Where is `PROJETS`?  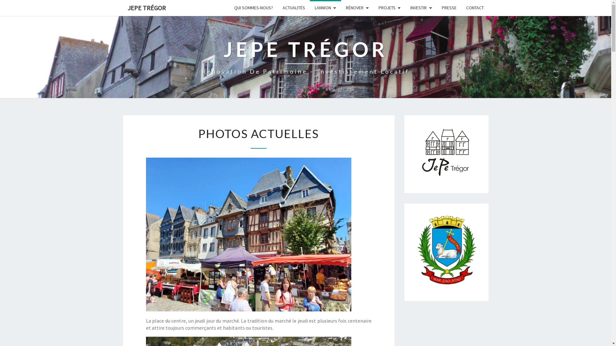
PROJETS is located at coordinates (389, 8).